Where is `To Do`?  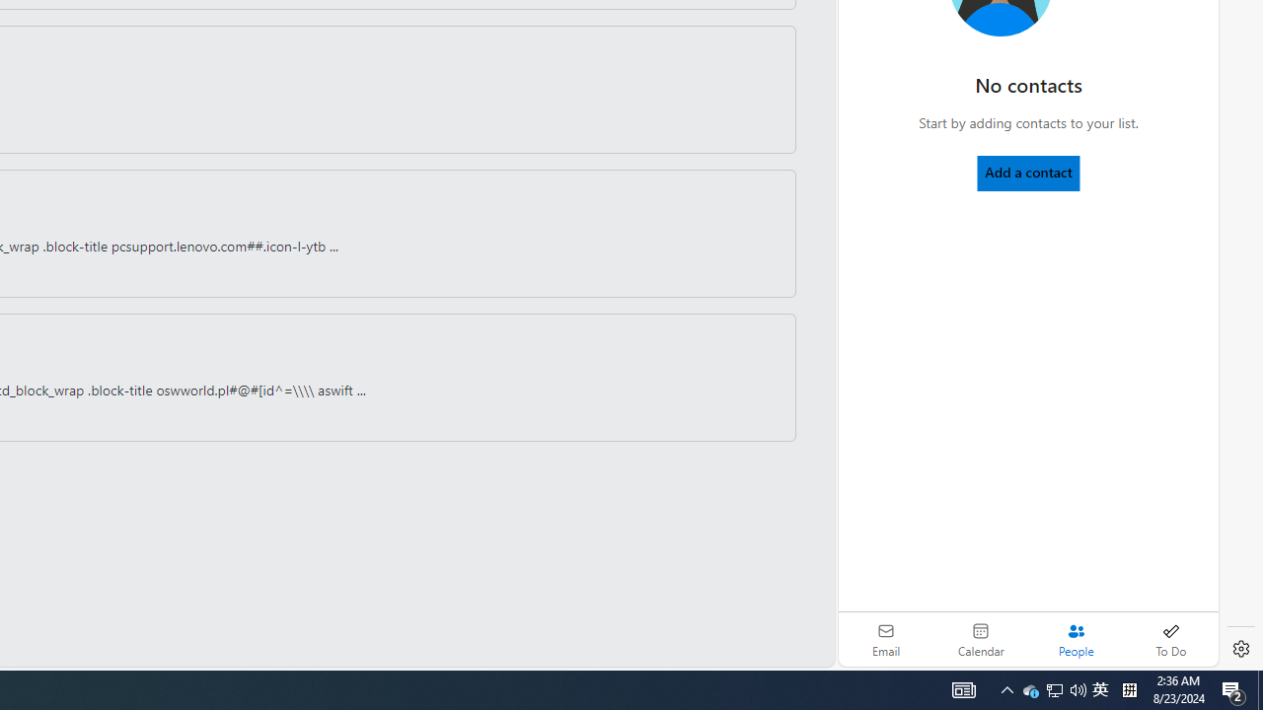
To Do is located at coordinates (1170, 639).